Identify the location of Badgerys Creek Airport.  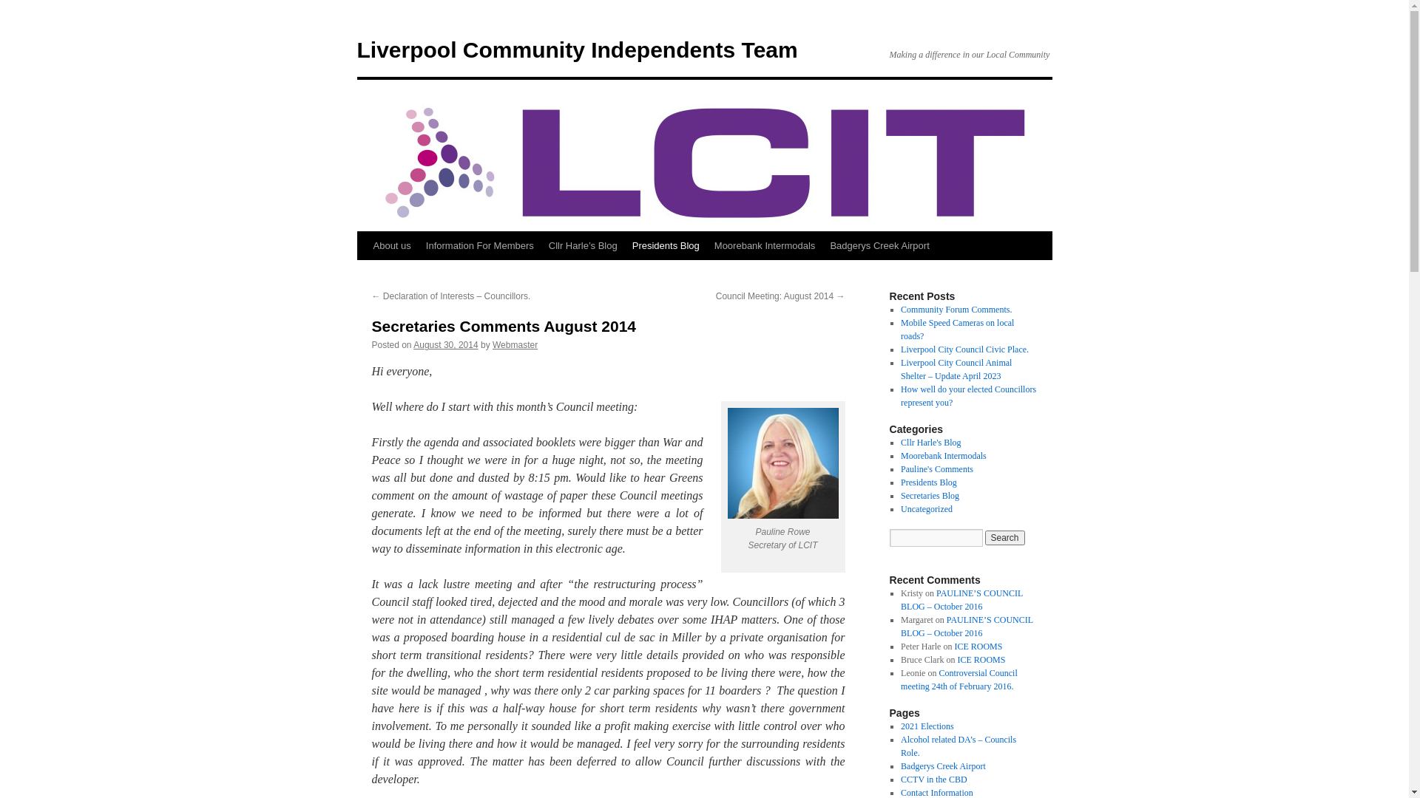
(944, 766).